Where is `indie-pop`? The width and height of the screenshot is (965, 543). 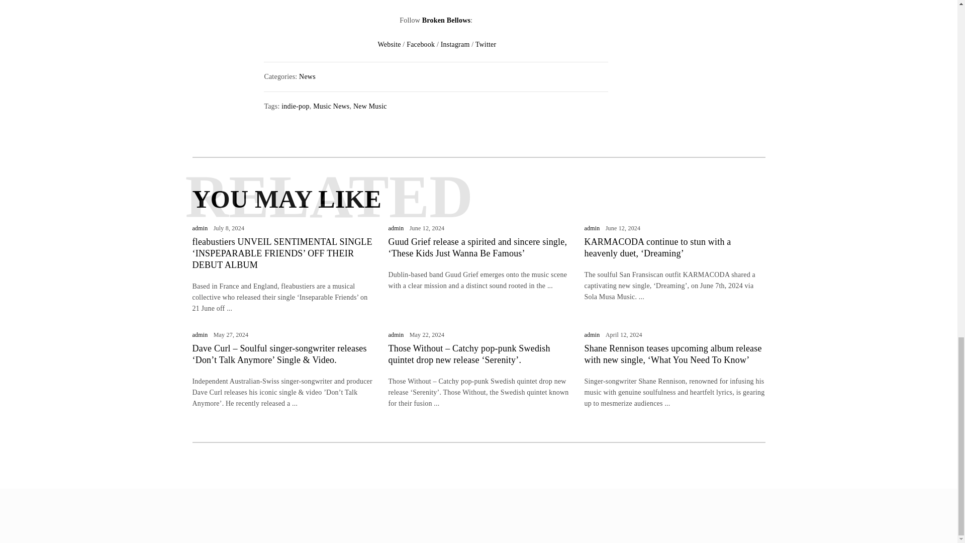
indie-pop is located at coordinates (295, 107).